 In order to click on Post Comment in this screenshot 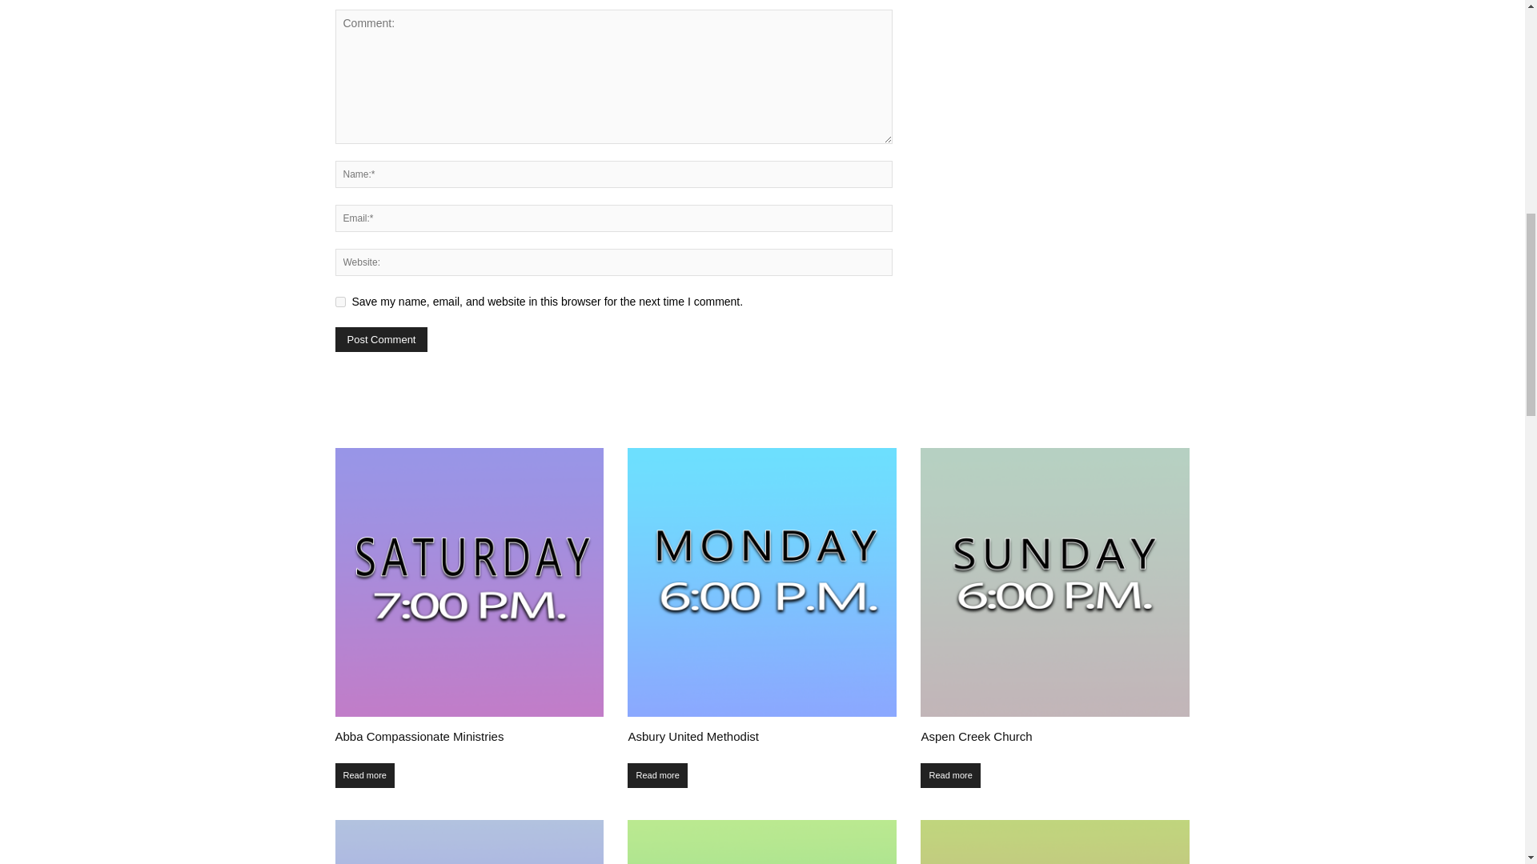, I will do `click(381, 339)`.